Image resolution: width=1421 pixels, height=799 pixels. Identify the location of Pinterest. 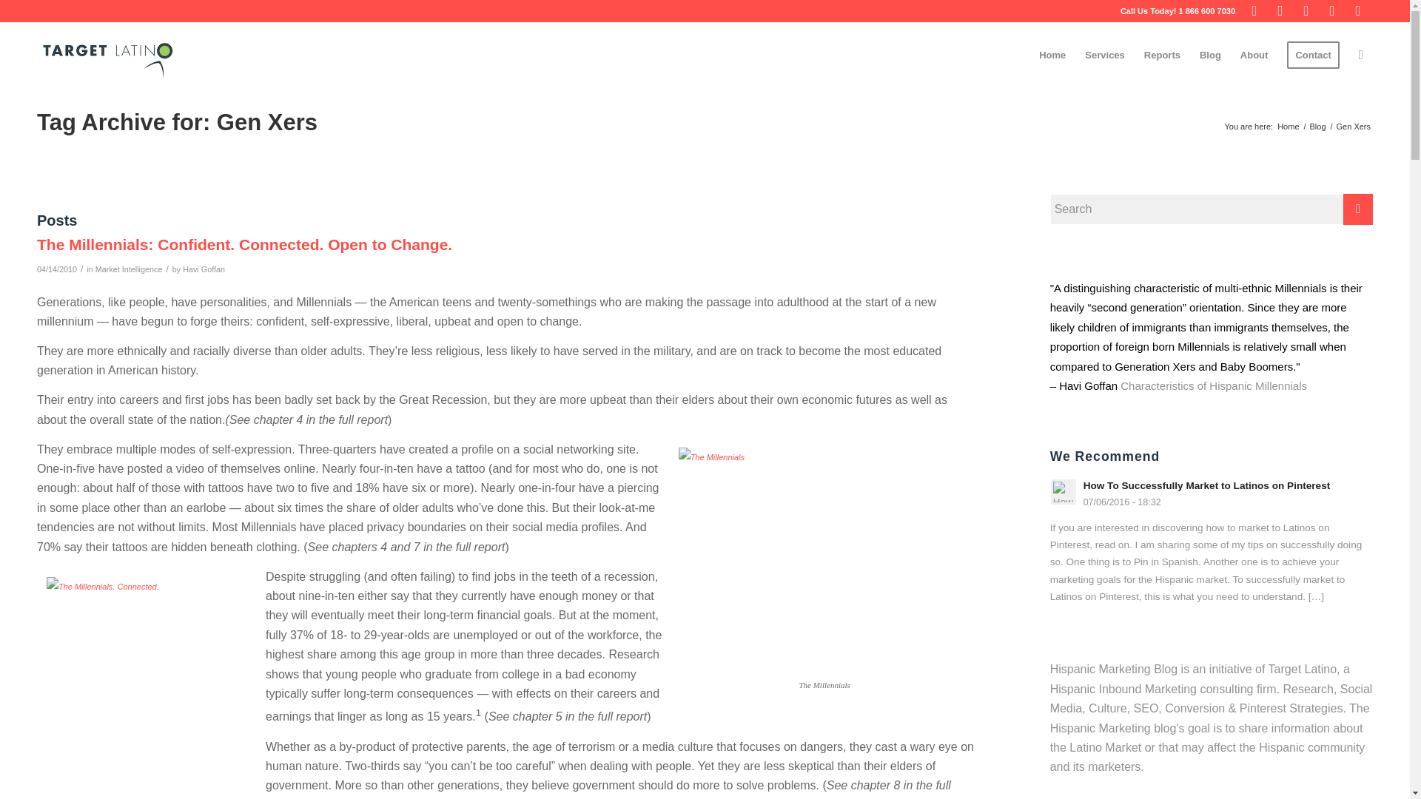
(1332, 11).